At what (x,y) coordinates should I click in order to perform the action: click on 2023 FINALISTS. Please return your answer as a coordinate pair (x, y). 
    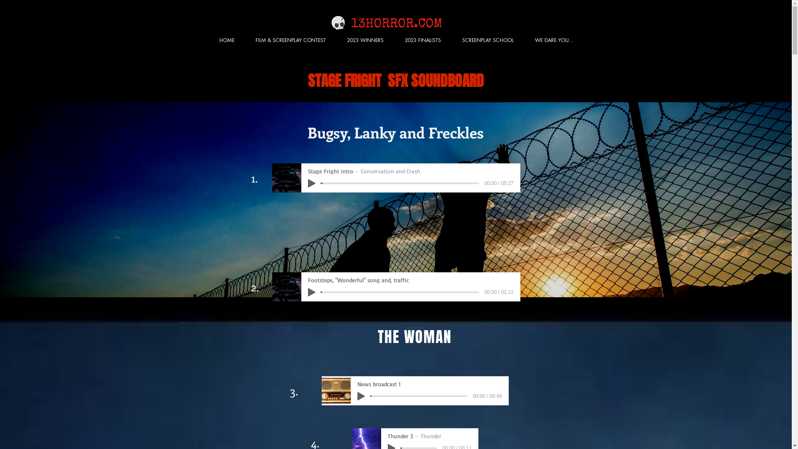
    Looking at the image, I should click on (423, 40).